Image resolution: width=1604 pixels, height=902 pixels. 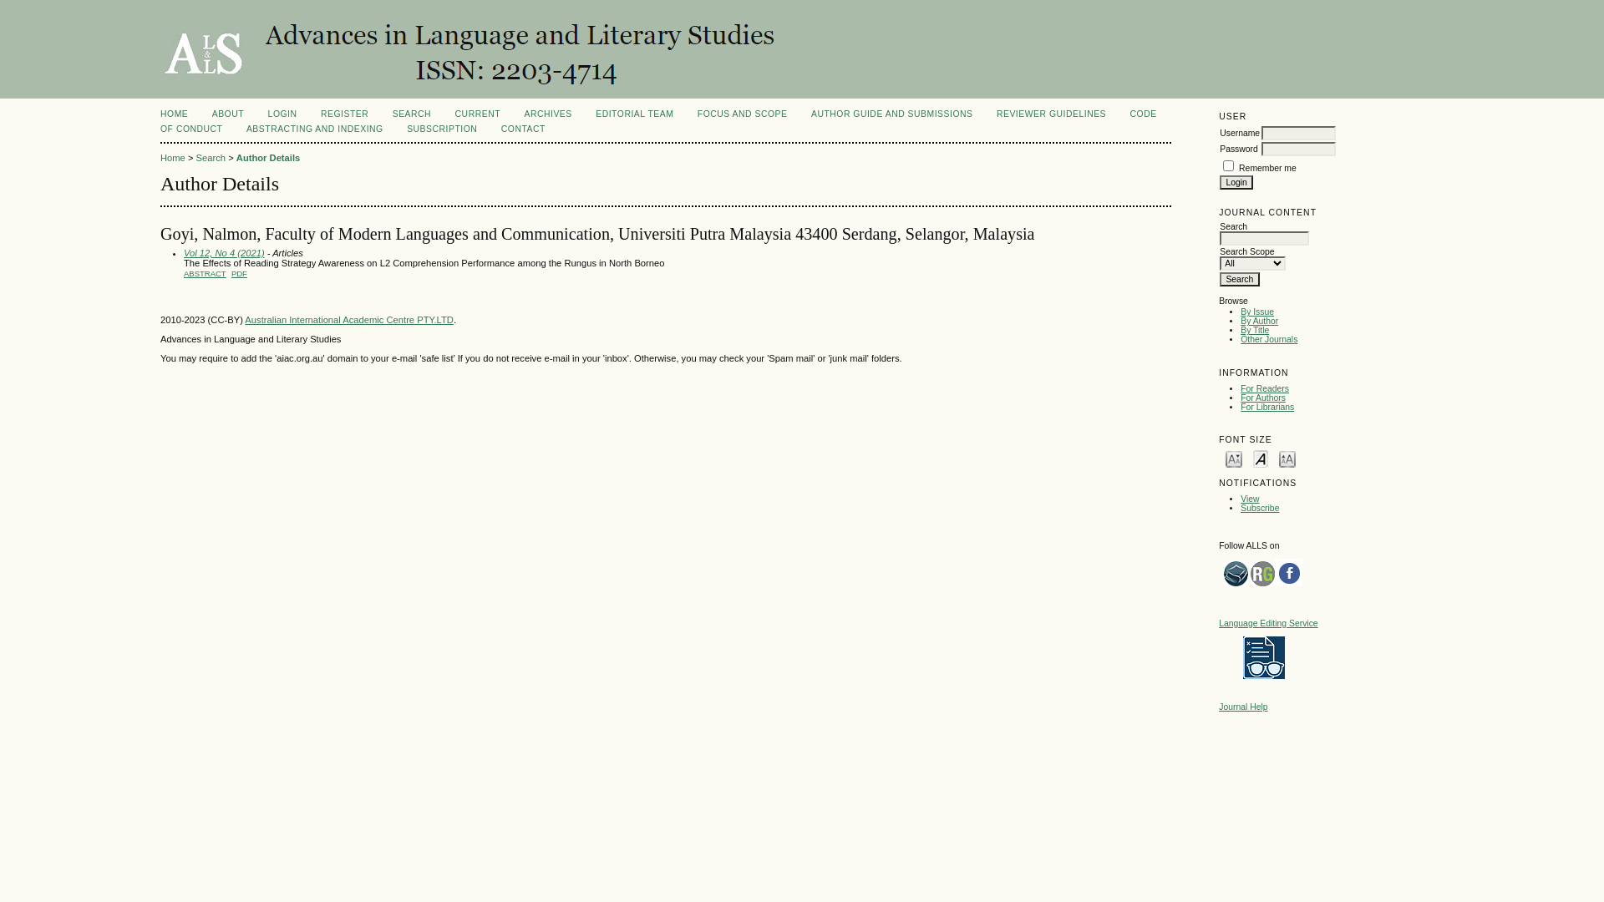 What do you see at coordinates (1255, 331) in the screenshot?
I see `By Title` at bounding box center [1255, 331].